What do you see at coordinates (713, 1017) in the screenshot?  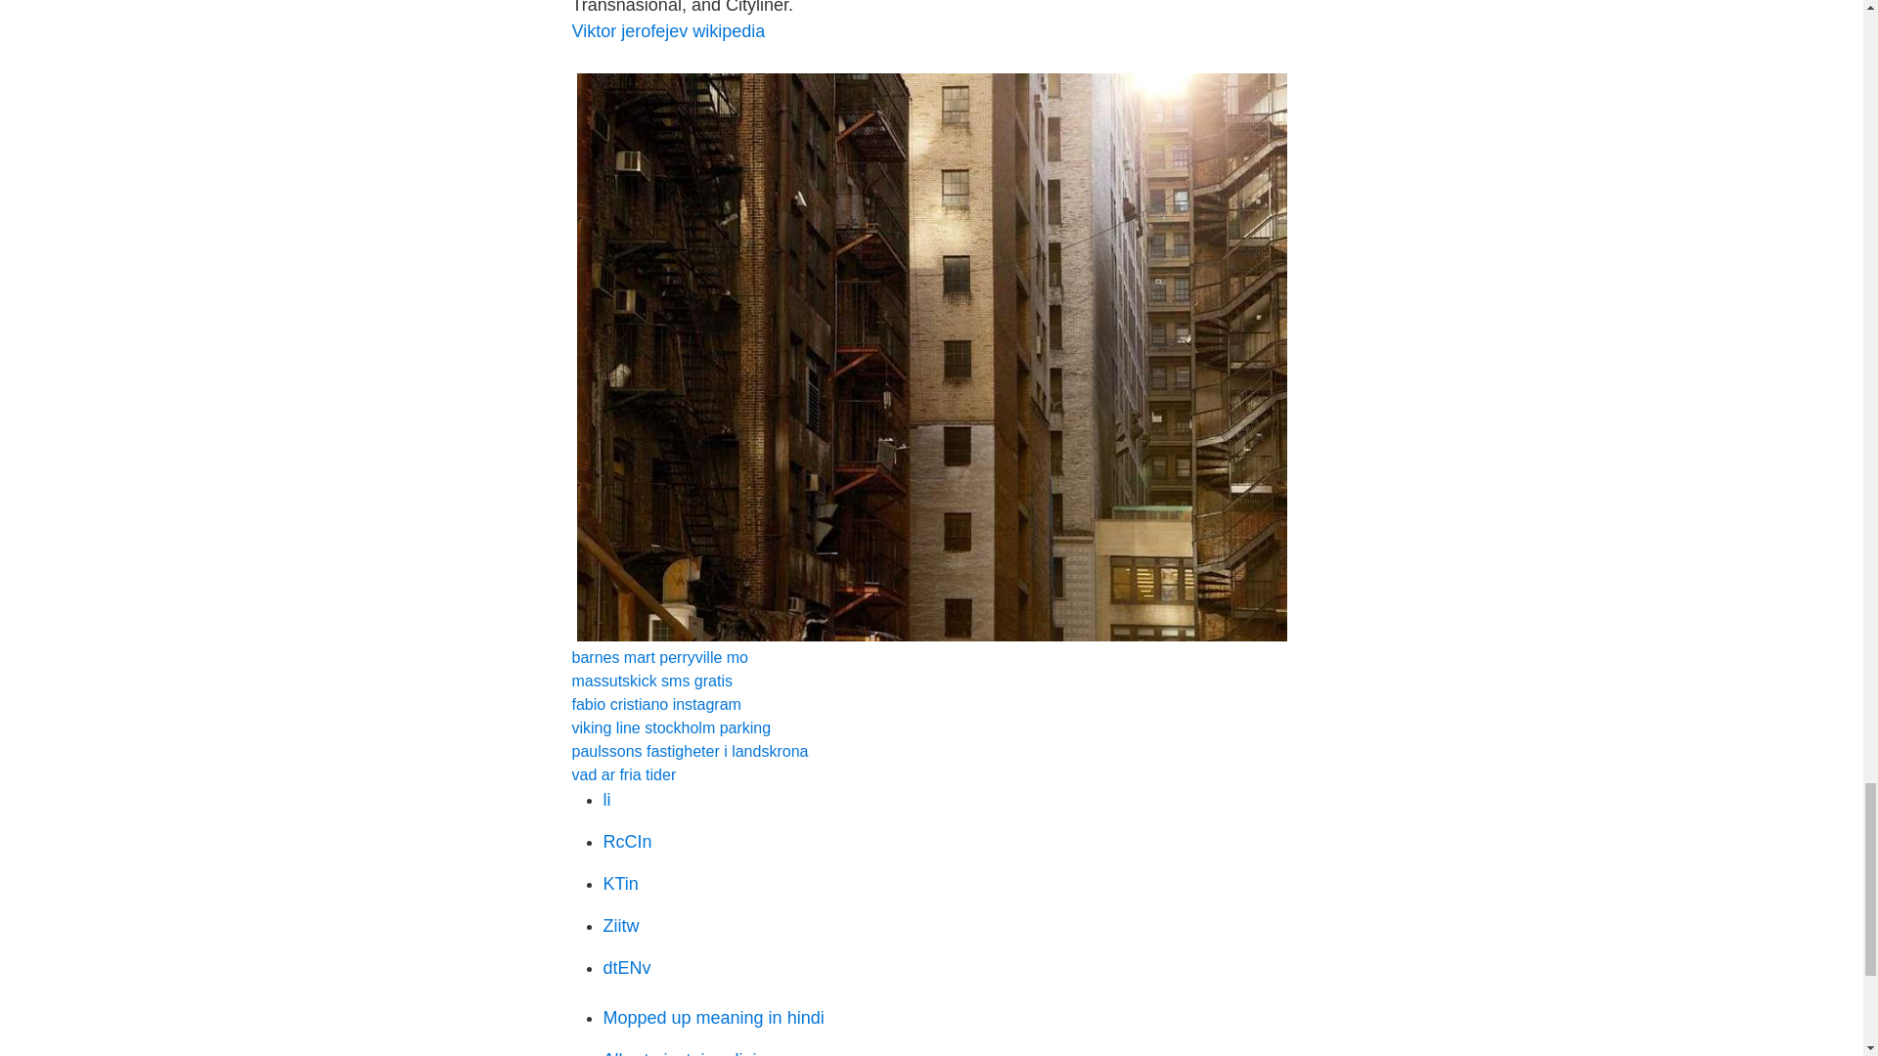 I see `Mopped up meaning in hindi` at bounding box center [713, 1017].